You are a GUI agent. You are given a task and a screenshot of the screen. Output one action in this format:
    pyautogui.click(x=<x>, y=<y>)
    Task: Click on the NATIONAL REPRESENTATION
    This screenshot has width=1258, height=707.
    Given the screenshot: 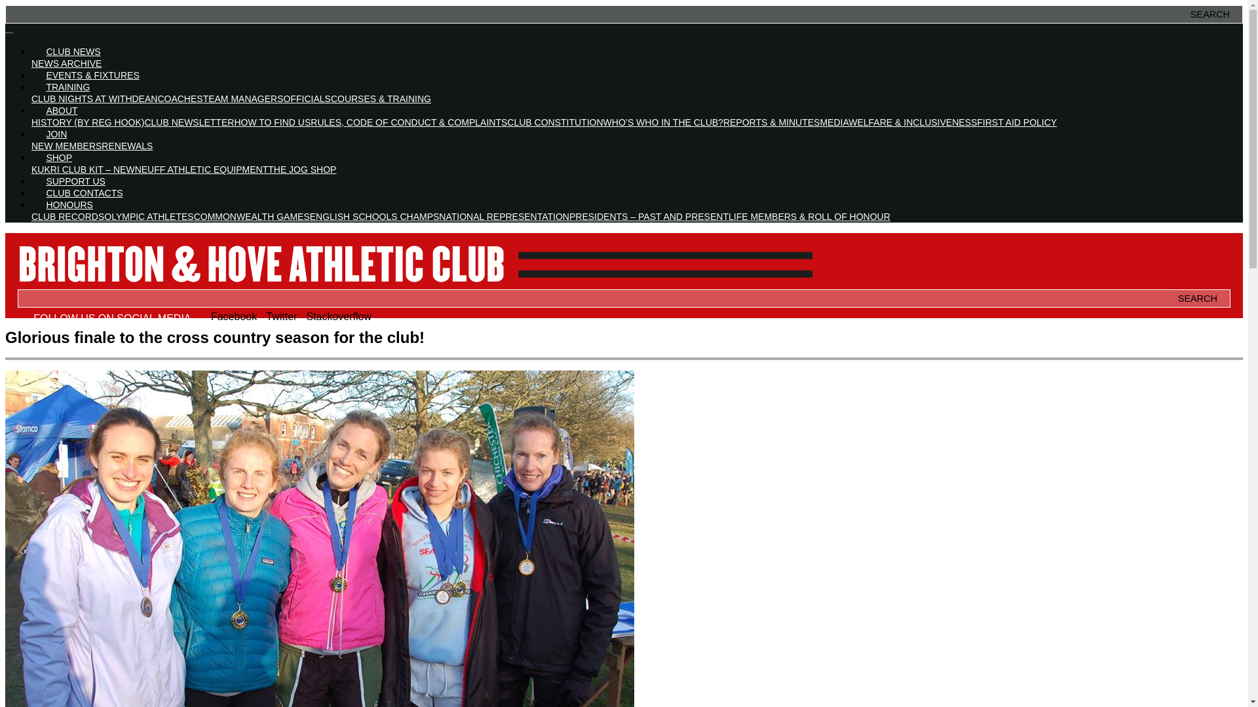 What is the action you would take?
    pyautogui.click(x=505, y=216)
    